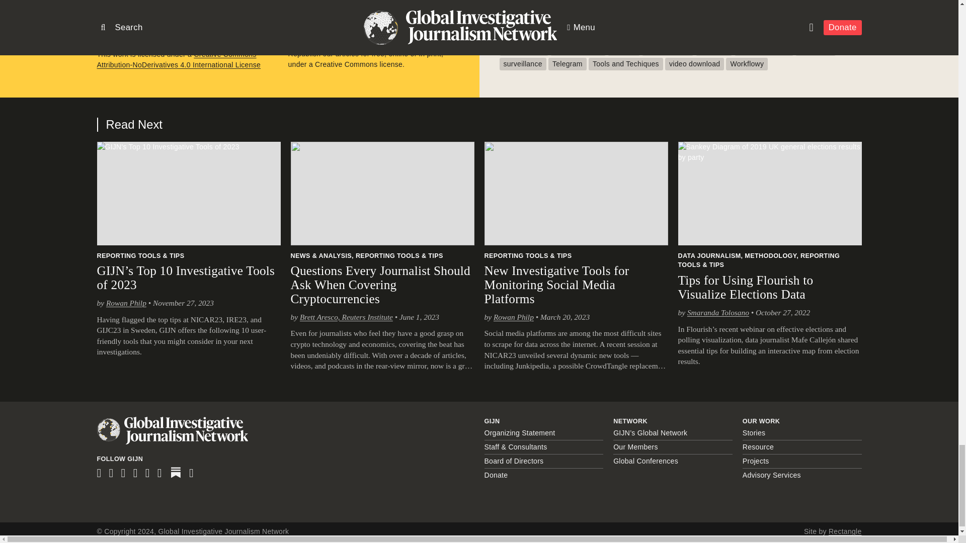  Describe the element at coordinates (764, 49) in the screenshot. I see `Read other stories tagged with satellite images` at that location.